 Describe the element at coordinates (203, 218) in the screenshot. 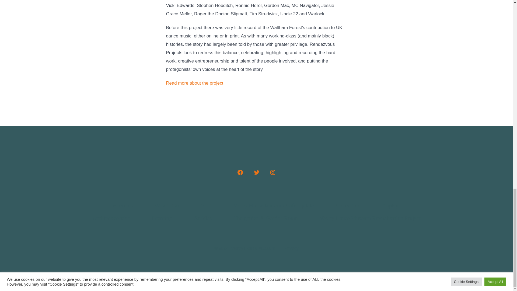

I see `Articles` at that location.